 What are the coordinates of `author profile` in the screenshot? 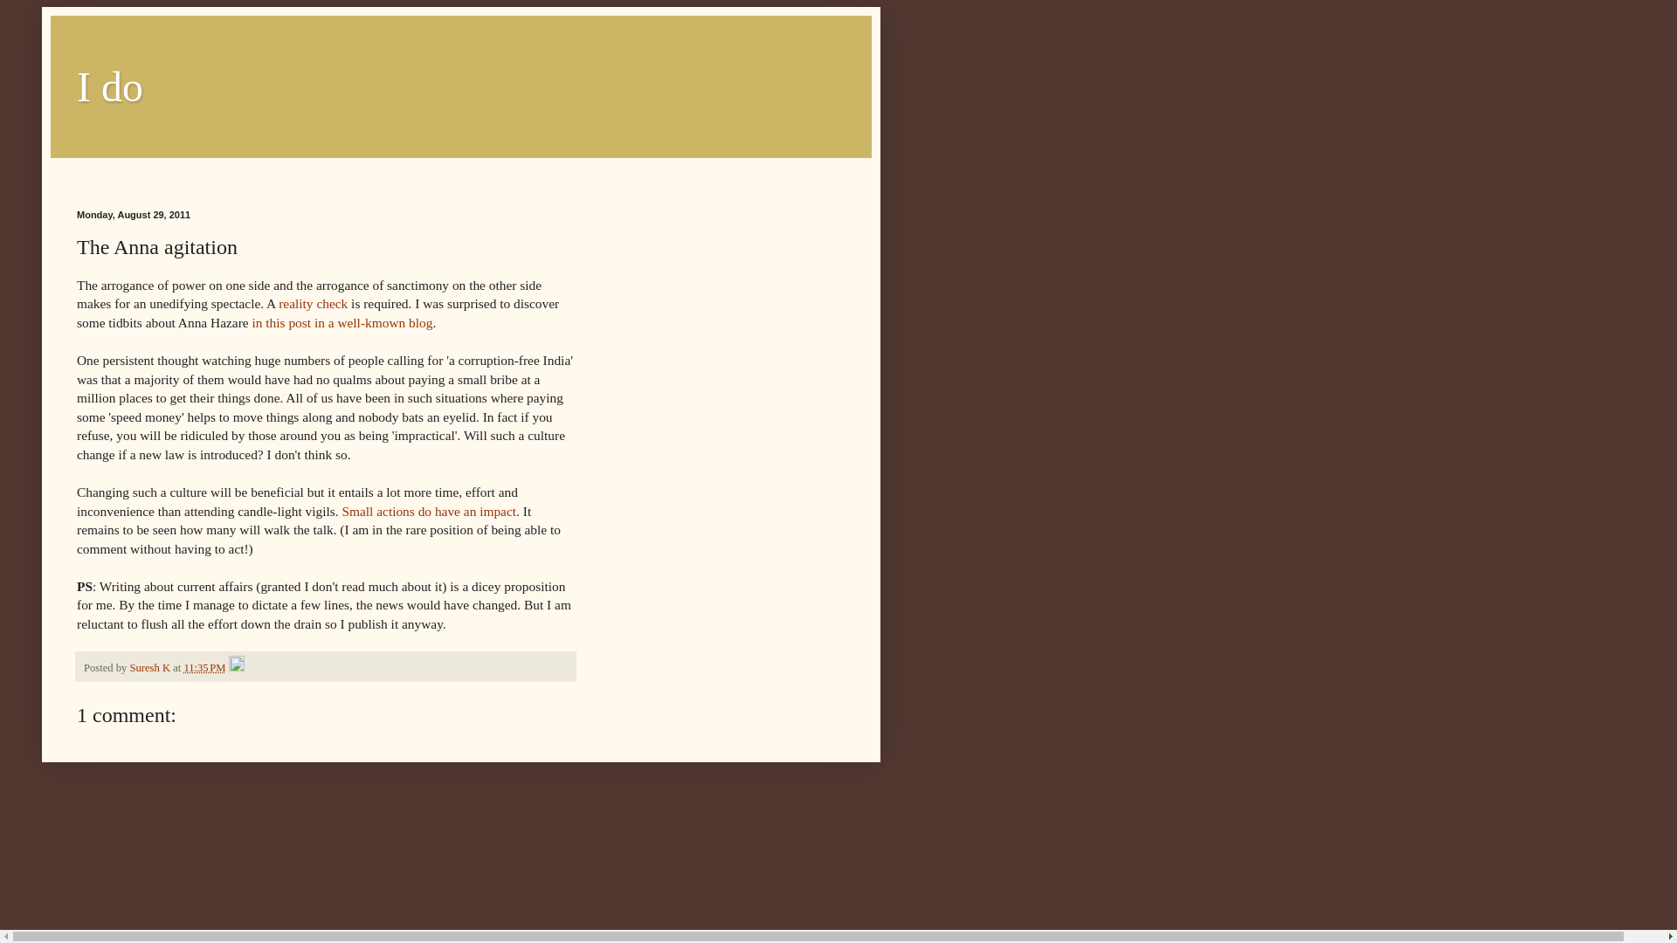 It's located at (150, 668).